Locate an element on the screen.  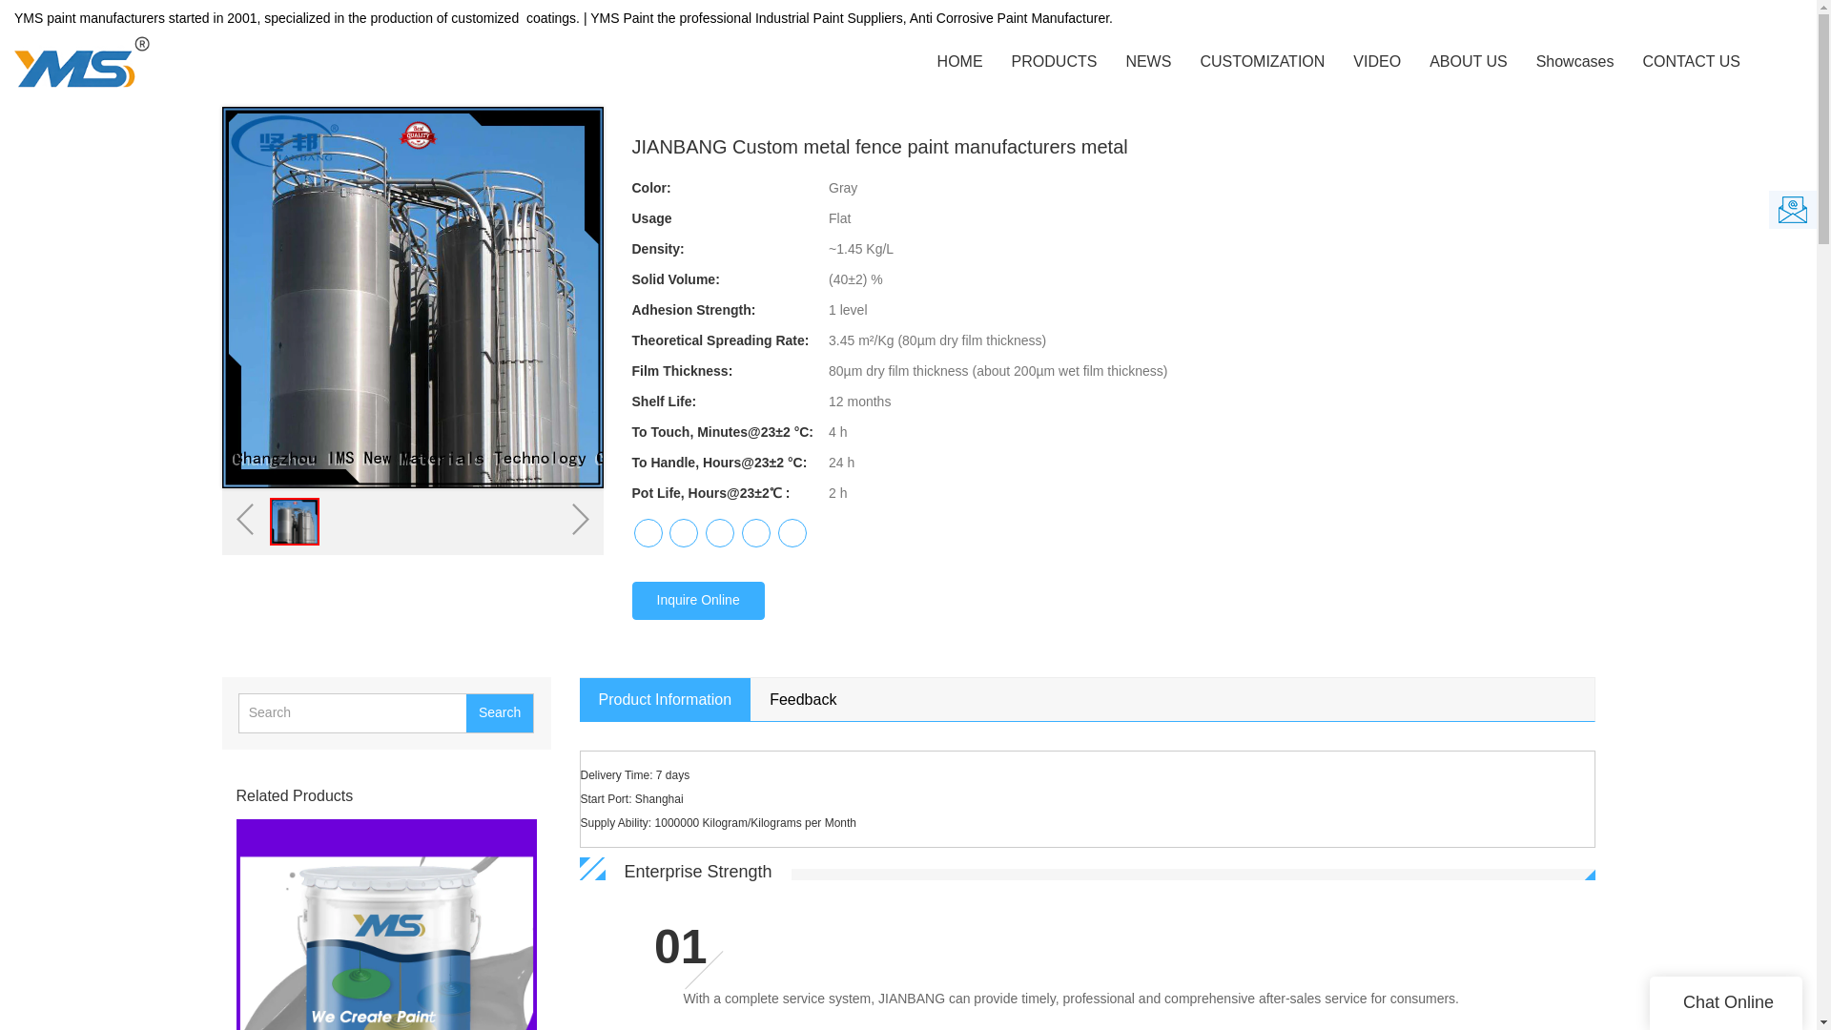
Showcases is located at coordinates (1575, 62).